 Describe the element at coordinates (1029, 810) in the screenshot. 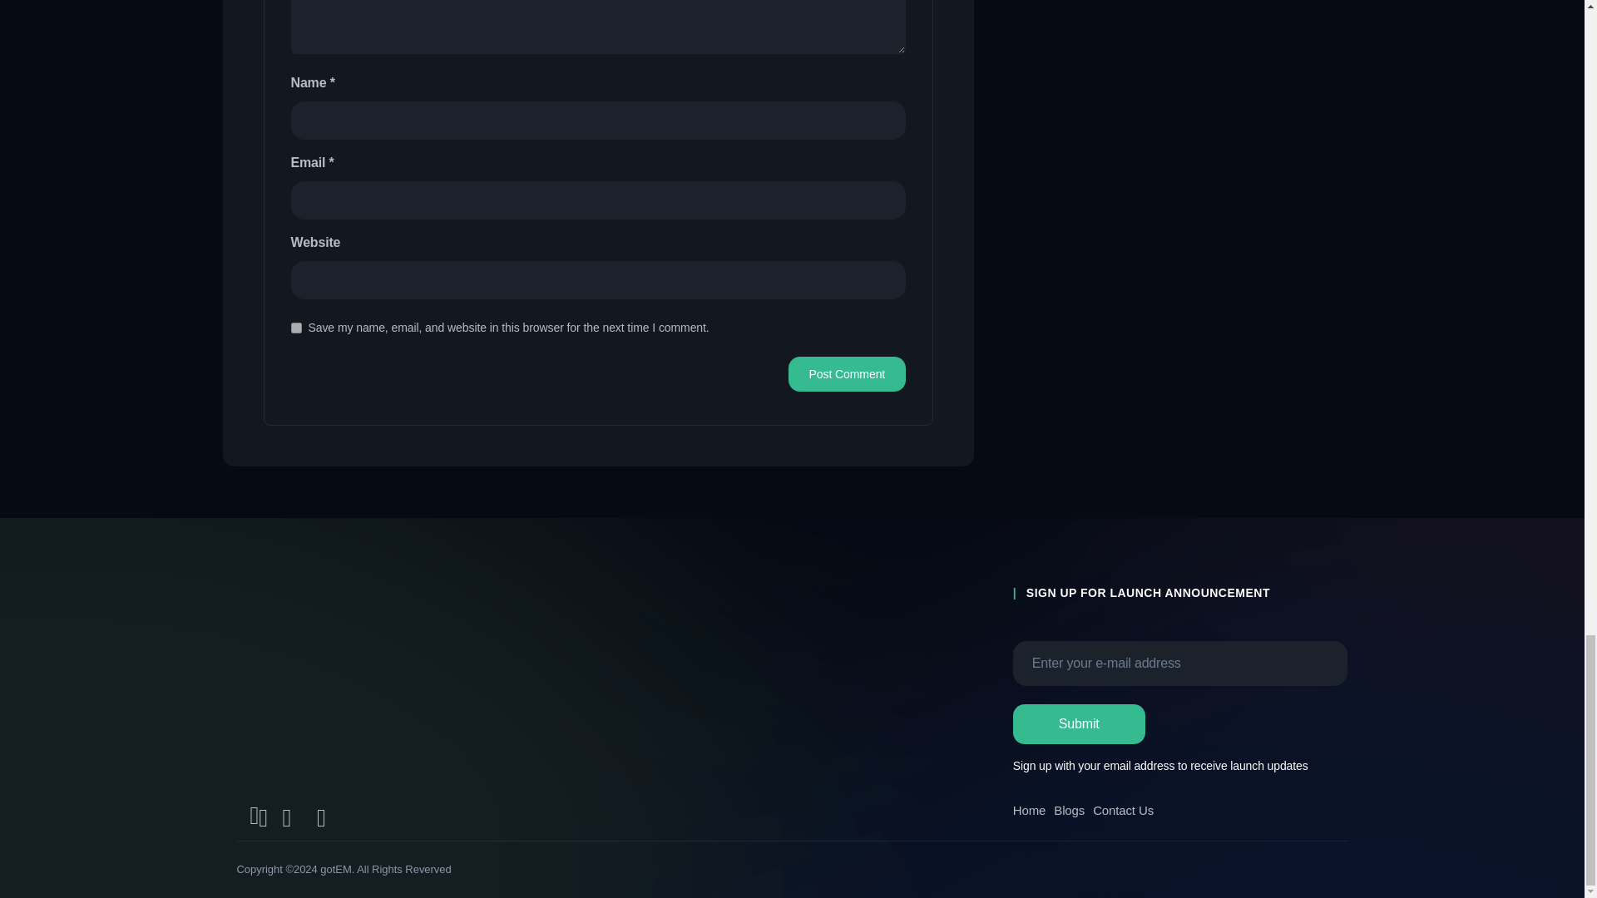

I see `Home` at that location.